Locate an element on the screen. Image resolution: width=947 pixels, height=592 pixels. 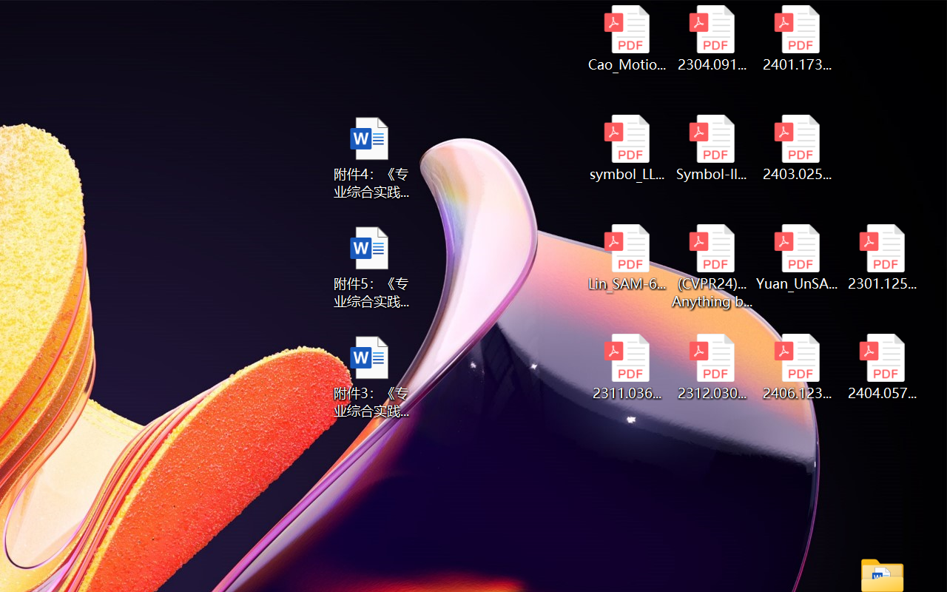
2304.09121v3.pdf is located at coordinates (712, 38).